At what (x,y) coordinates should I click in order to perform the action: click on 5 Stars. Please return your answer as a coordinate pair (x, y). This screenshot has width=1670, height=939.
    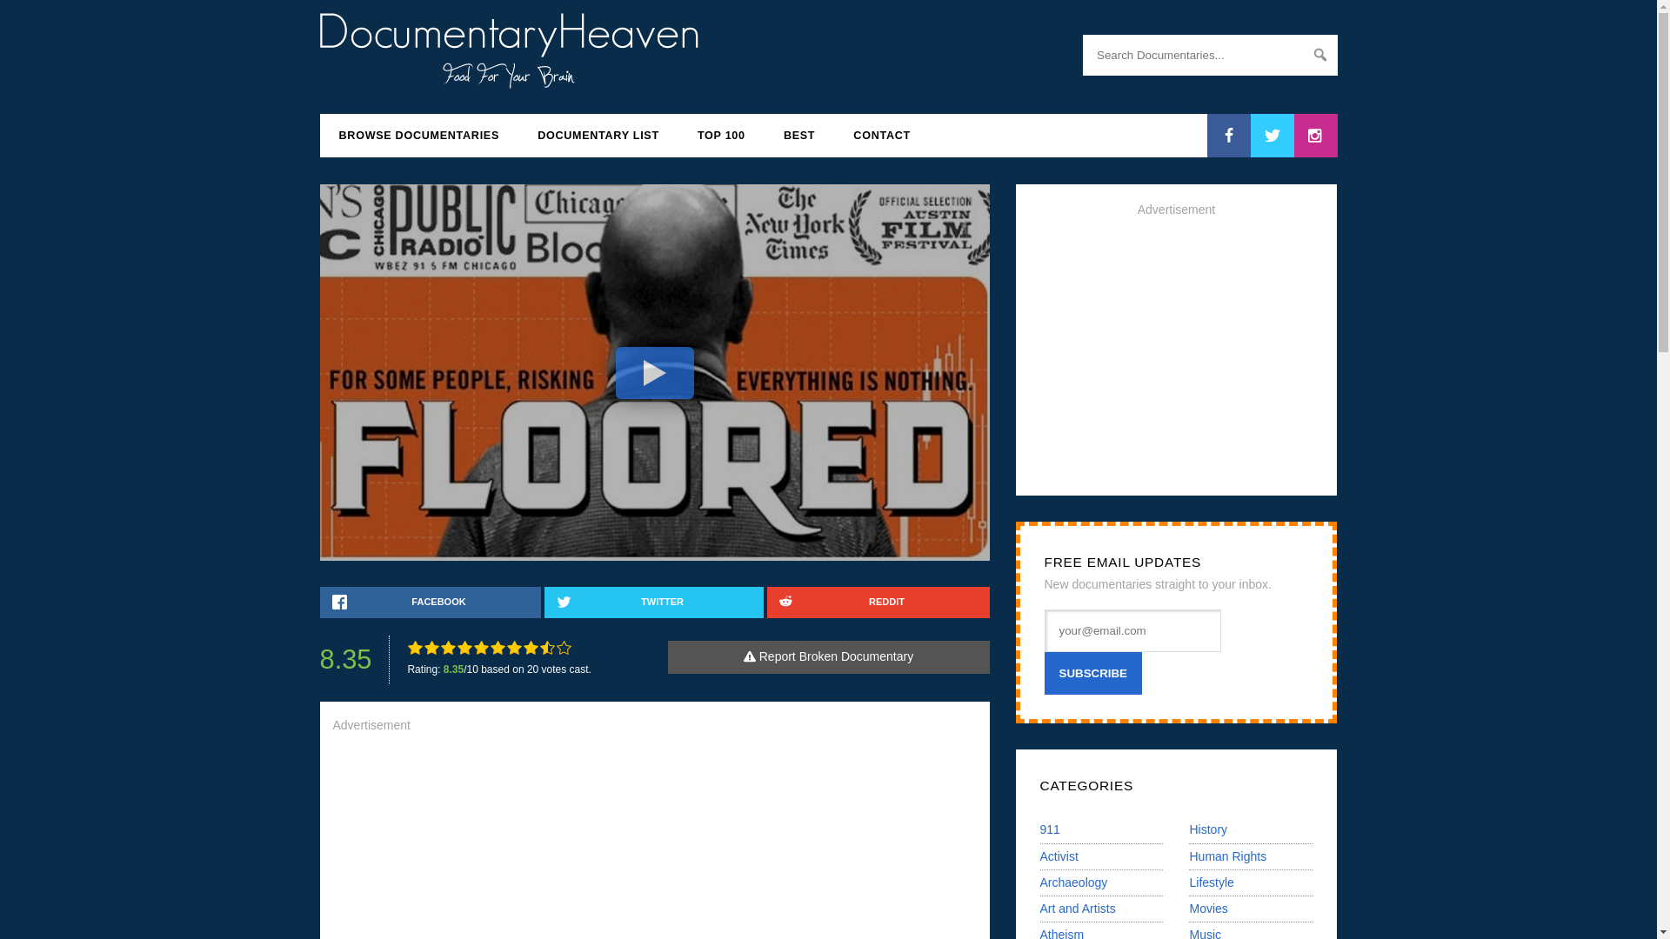
    Looking at the image, I should click on (482, 647).